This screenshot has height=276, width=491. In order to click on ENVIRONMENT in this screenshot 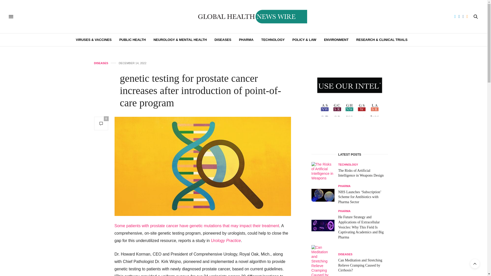, I will do `click(336, 40)`.